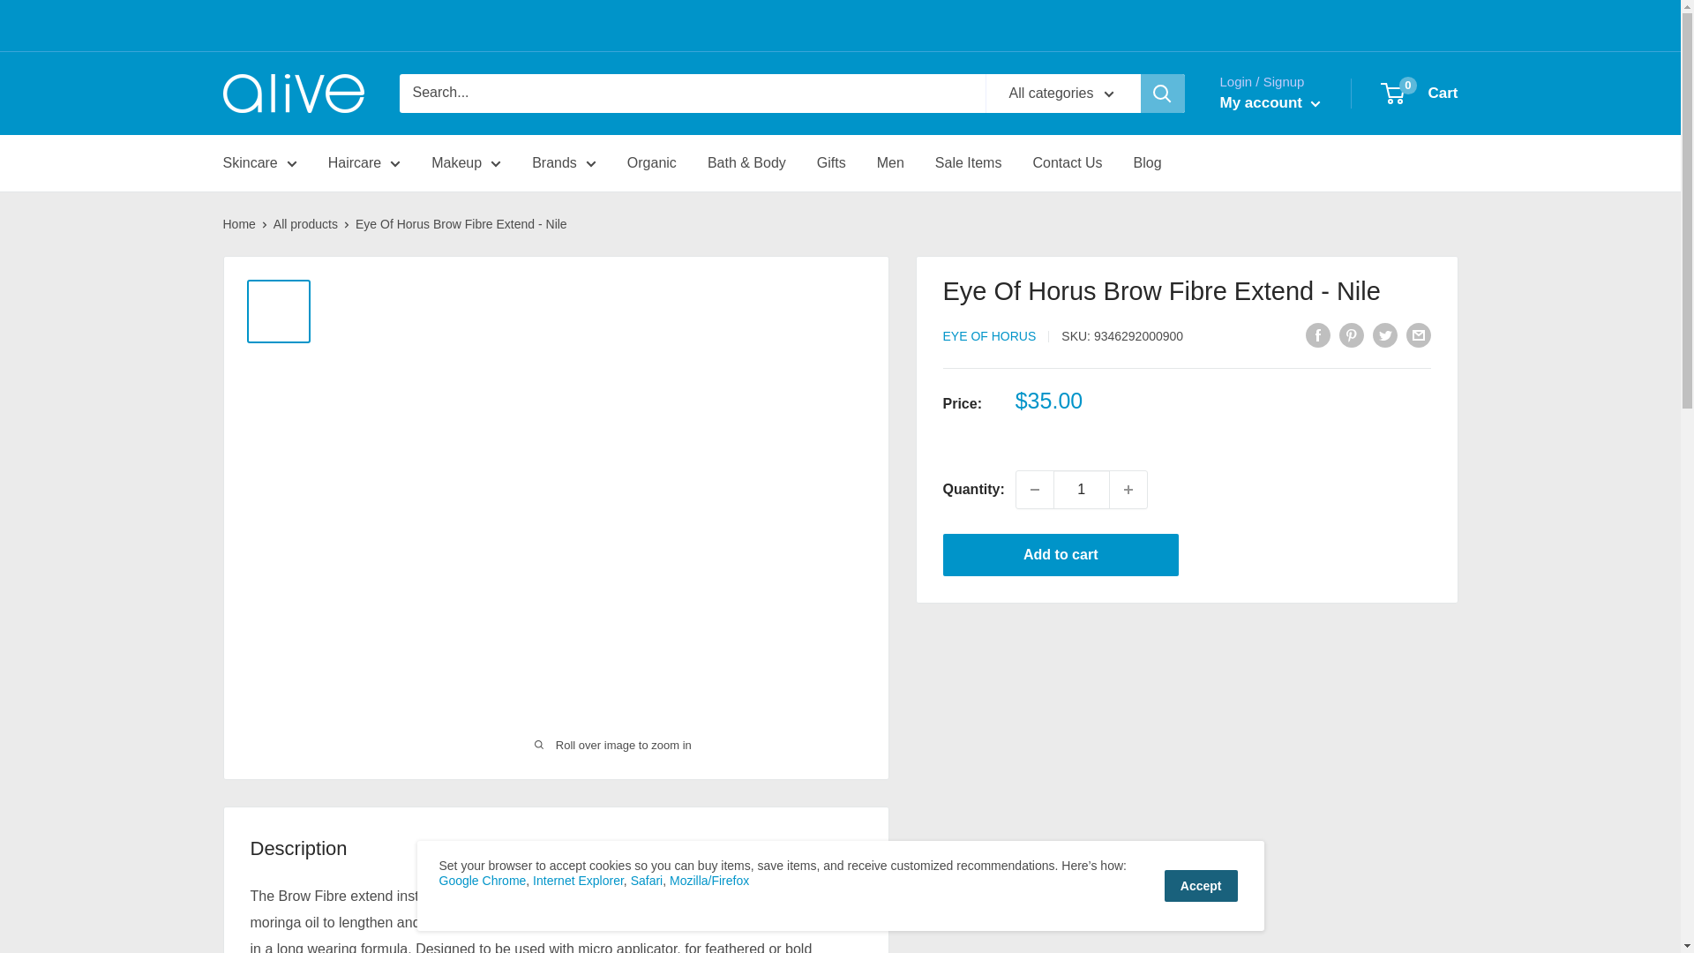 This screenshot has height=953, width=1694. What do you see at coordinates (1035, 489) in the screenshot?
I see `Decrease quantity by 1` at bounding box center [1035, 489].